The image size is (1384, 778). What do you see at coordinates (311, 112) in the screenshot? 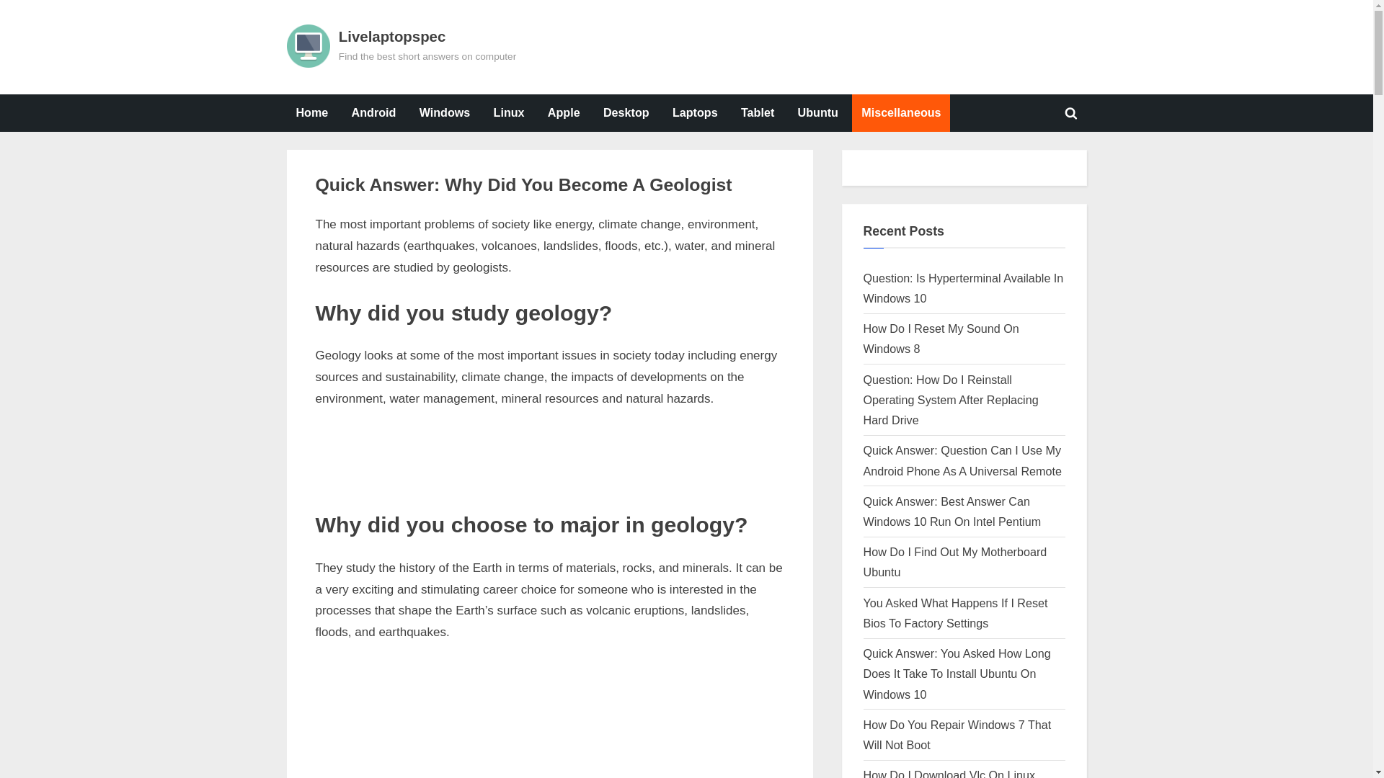
I see `Tablet` at bounding box center [311, 112].